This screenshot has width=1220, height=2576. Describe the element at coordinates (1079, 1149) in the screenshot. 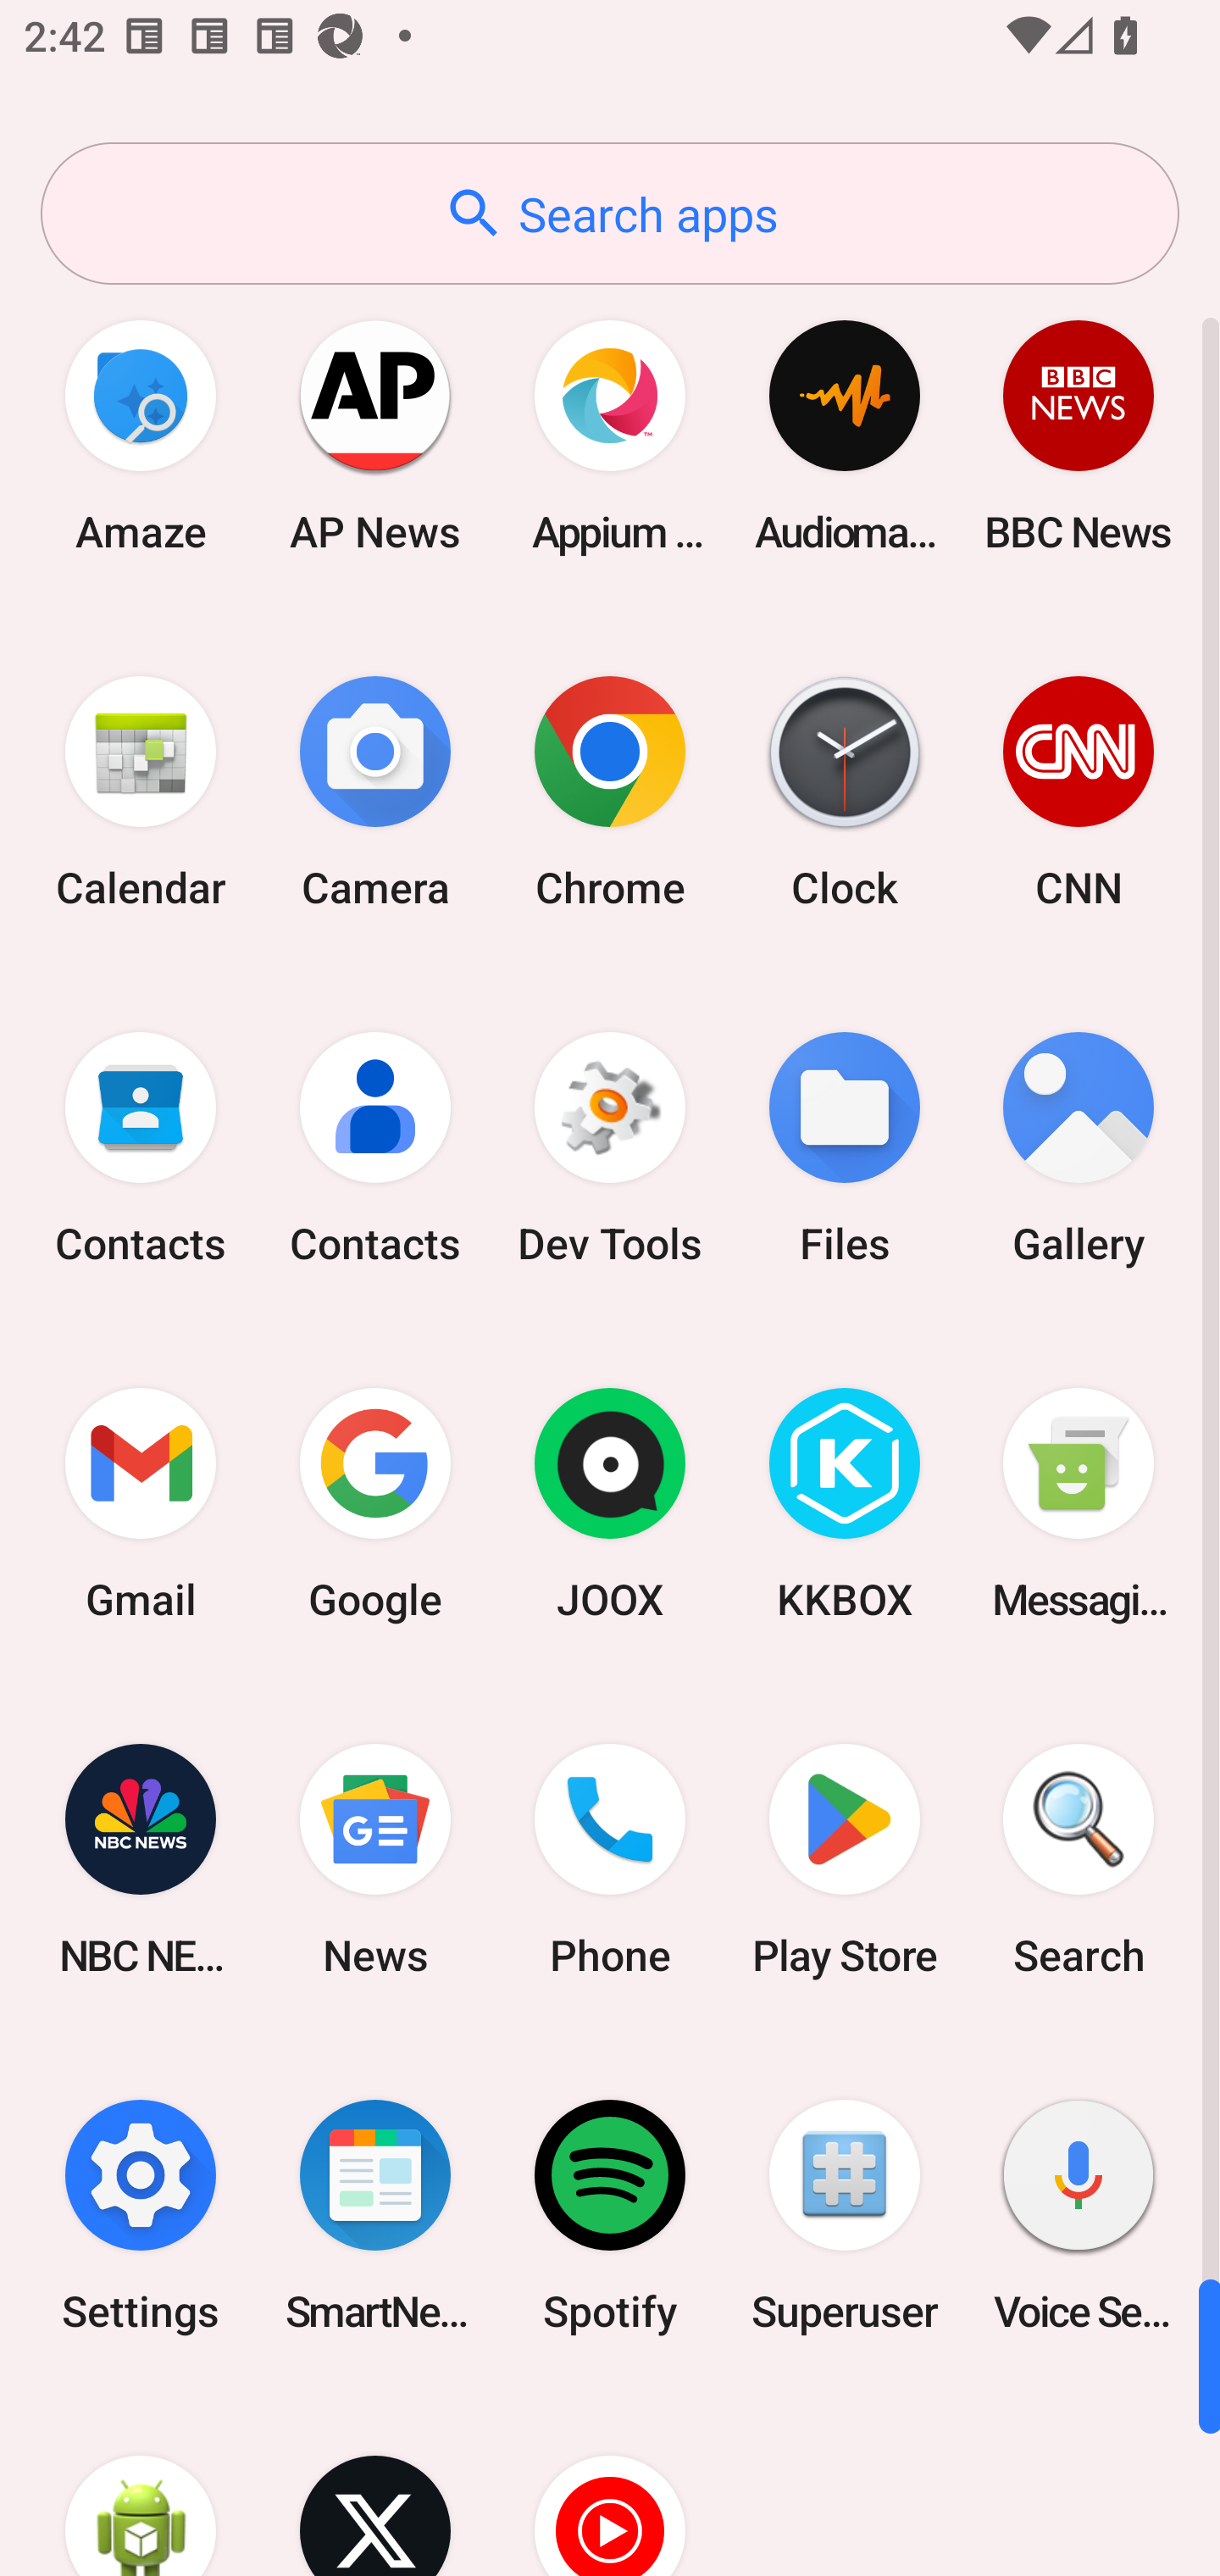

I see `Gallery` at that location.